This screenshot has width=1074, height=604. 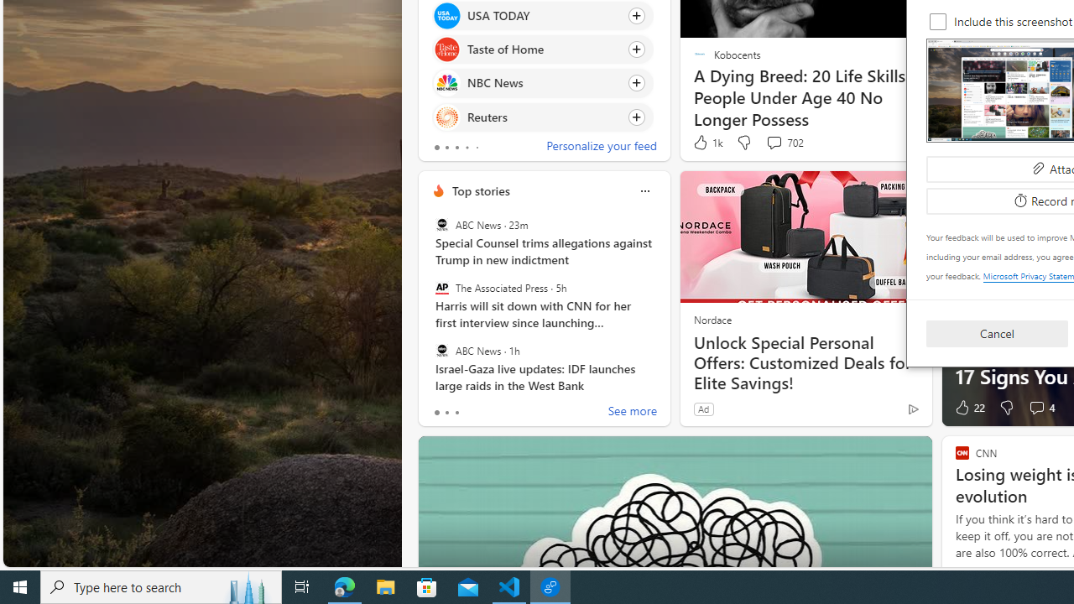 I want to click on The Associated Press, so click(x=441, y=288).